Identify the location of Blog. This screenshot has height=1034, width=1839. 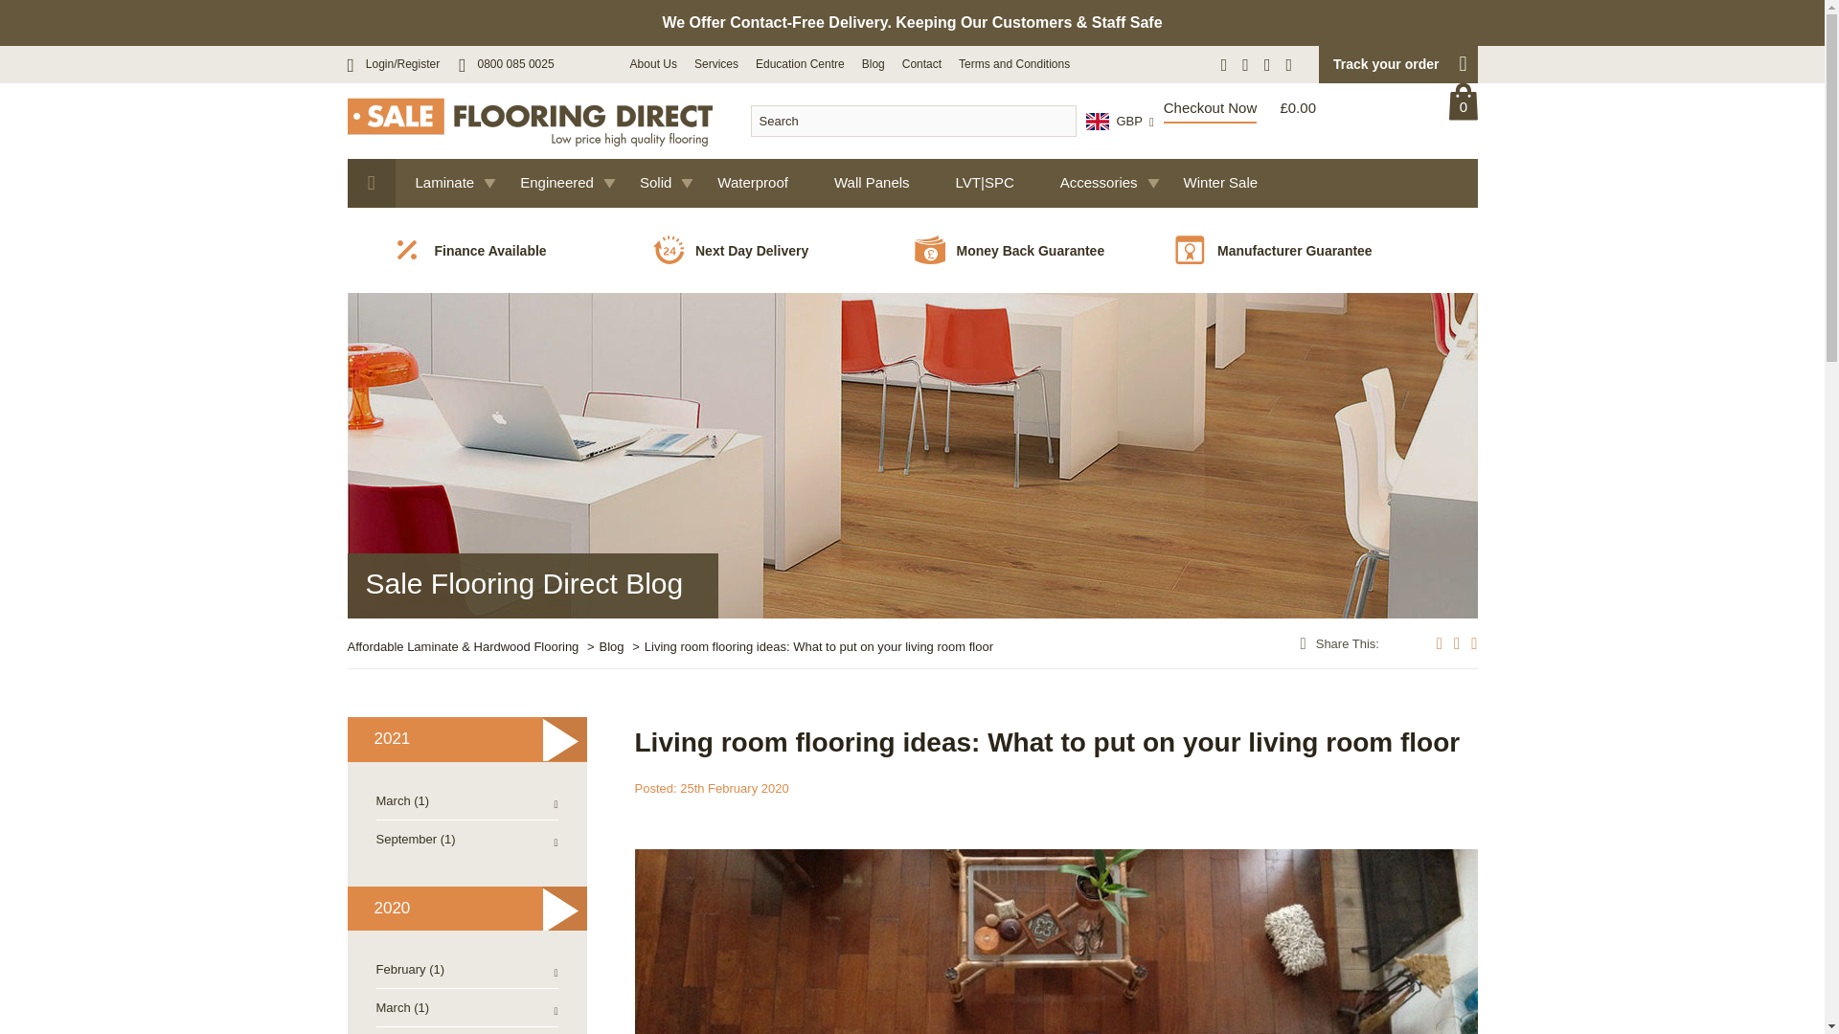
(622, 646).